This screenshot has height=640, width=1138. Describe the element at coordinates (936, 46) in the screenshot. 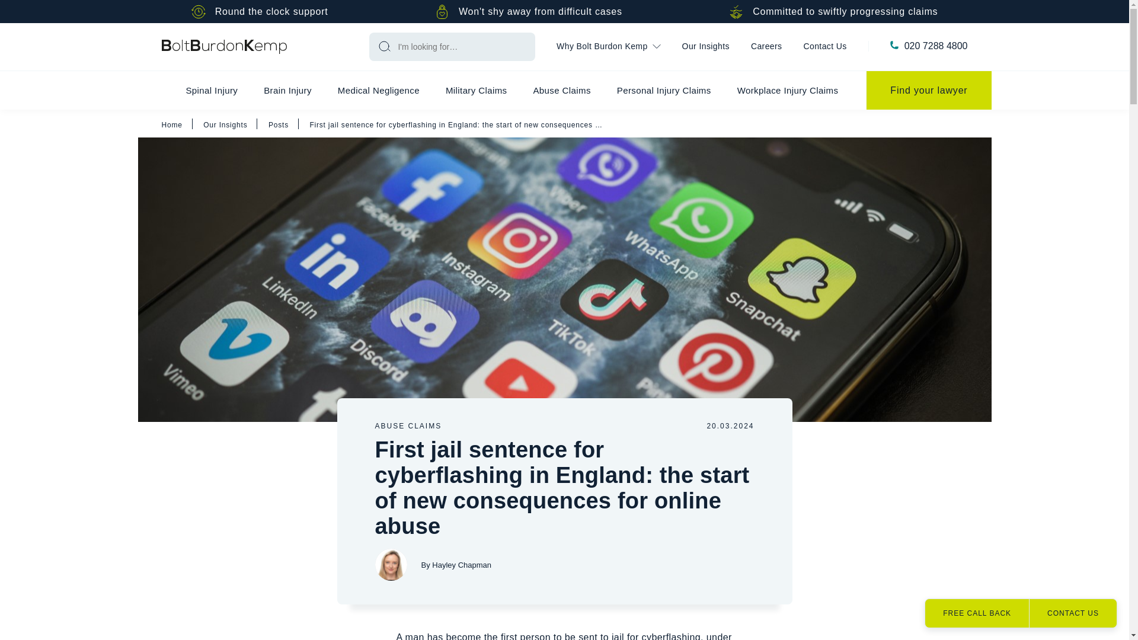

I see `020 7288 4800` at that location.